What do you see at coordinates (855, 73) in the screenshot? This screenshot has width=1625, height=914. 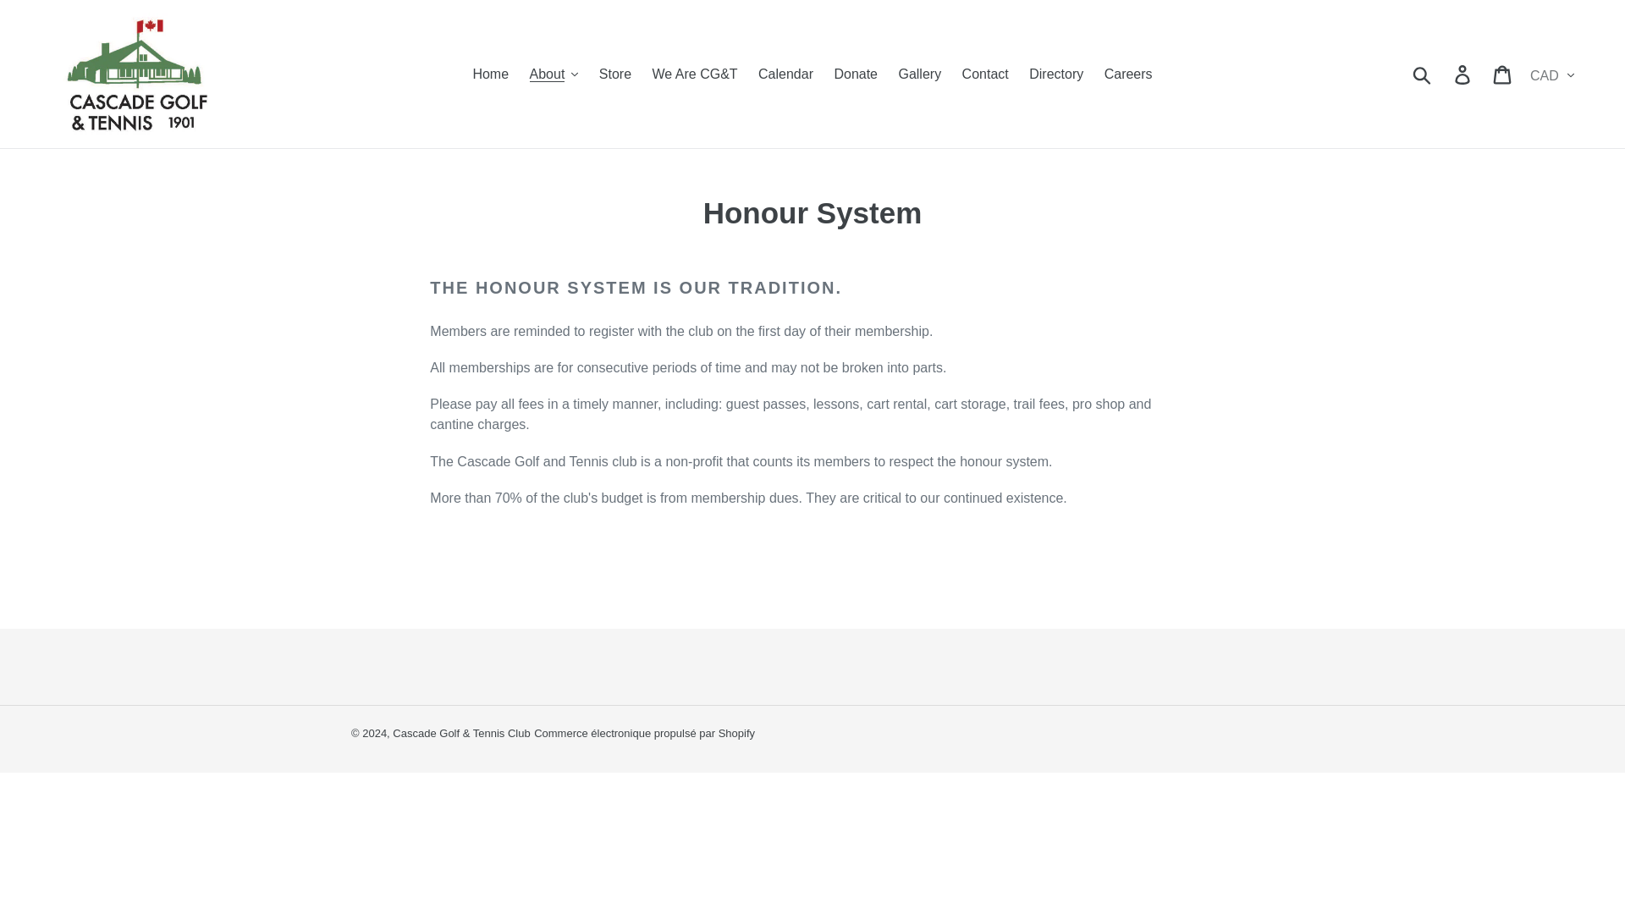 I see `Donate` at bounding box center [855, 73].